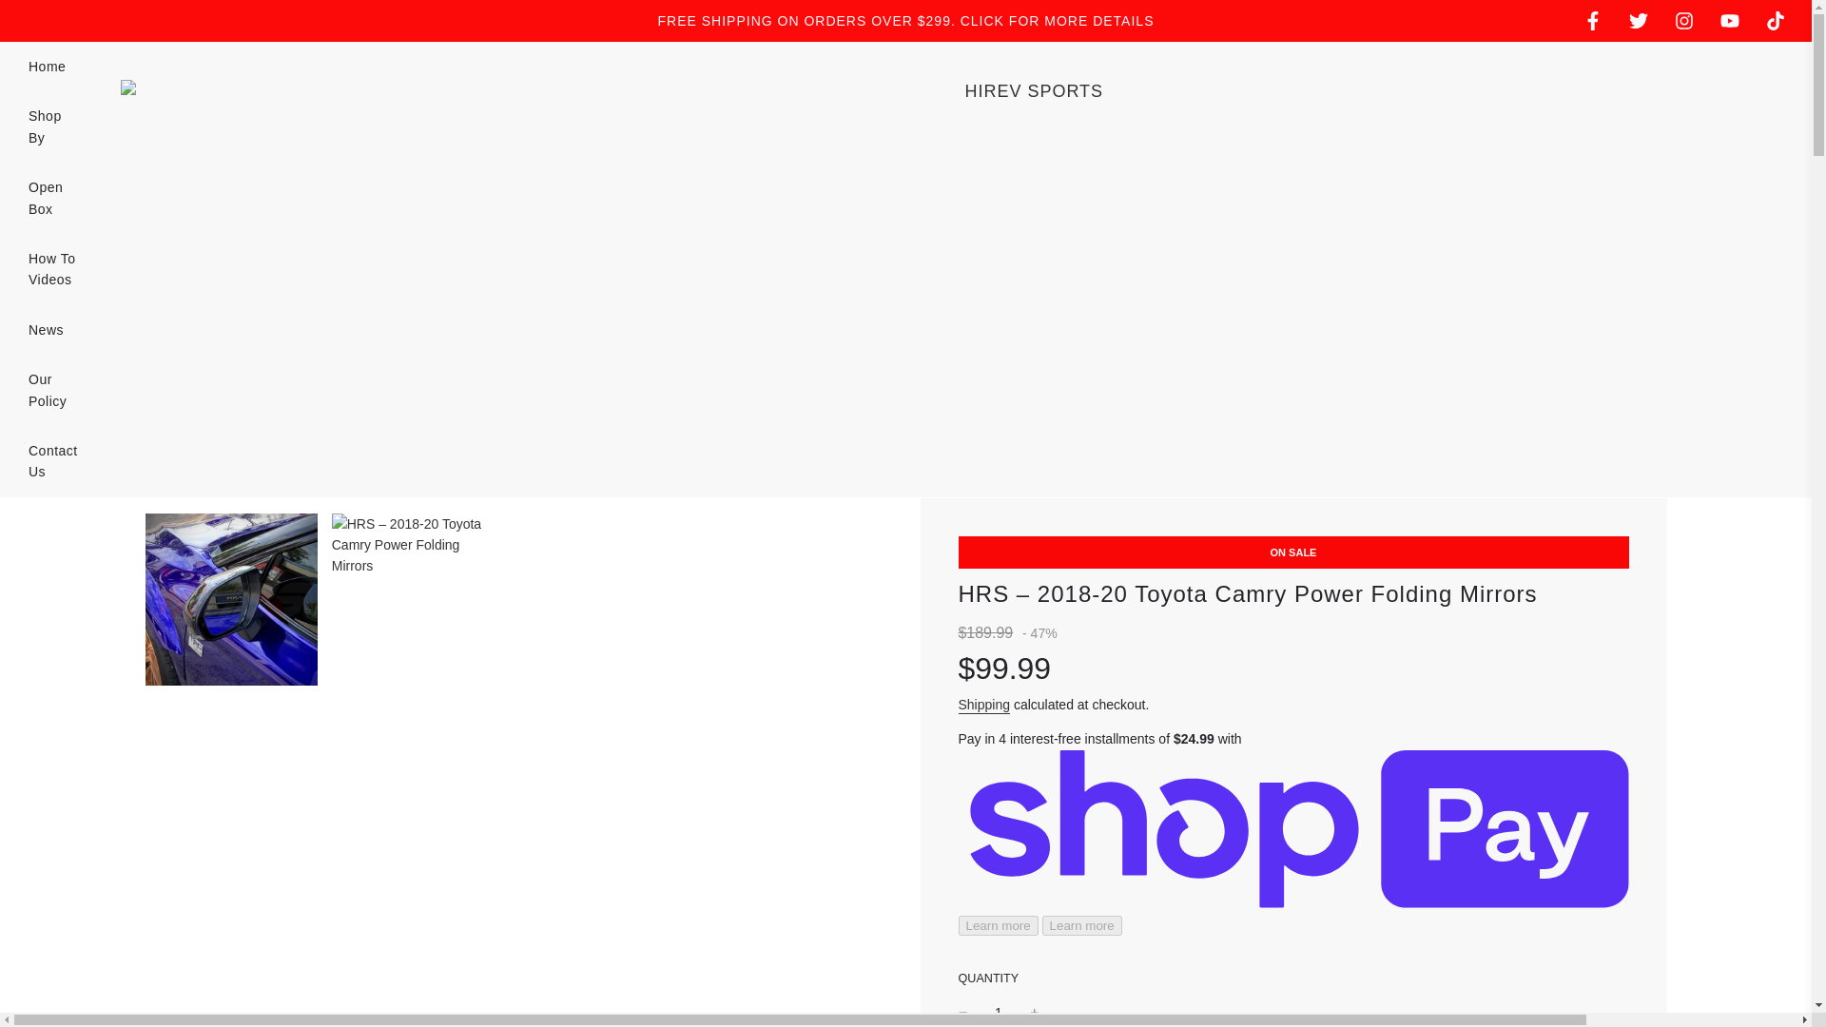 The image size is (1826, 1027). I want to click on 1, so click(999, 1012).